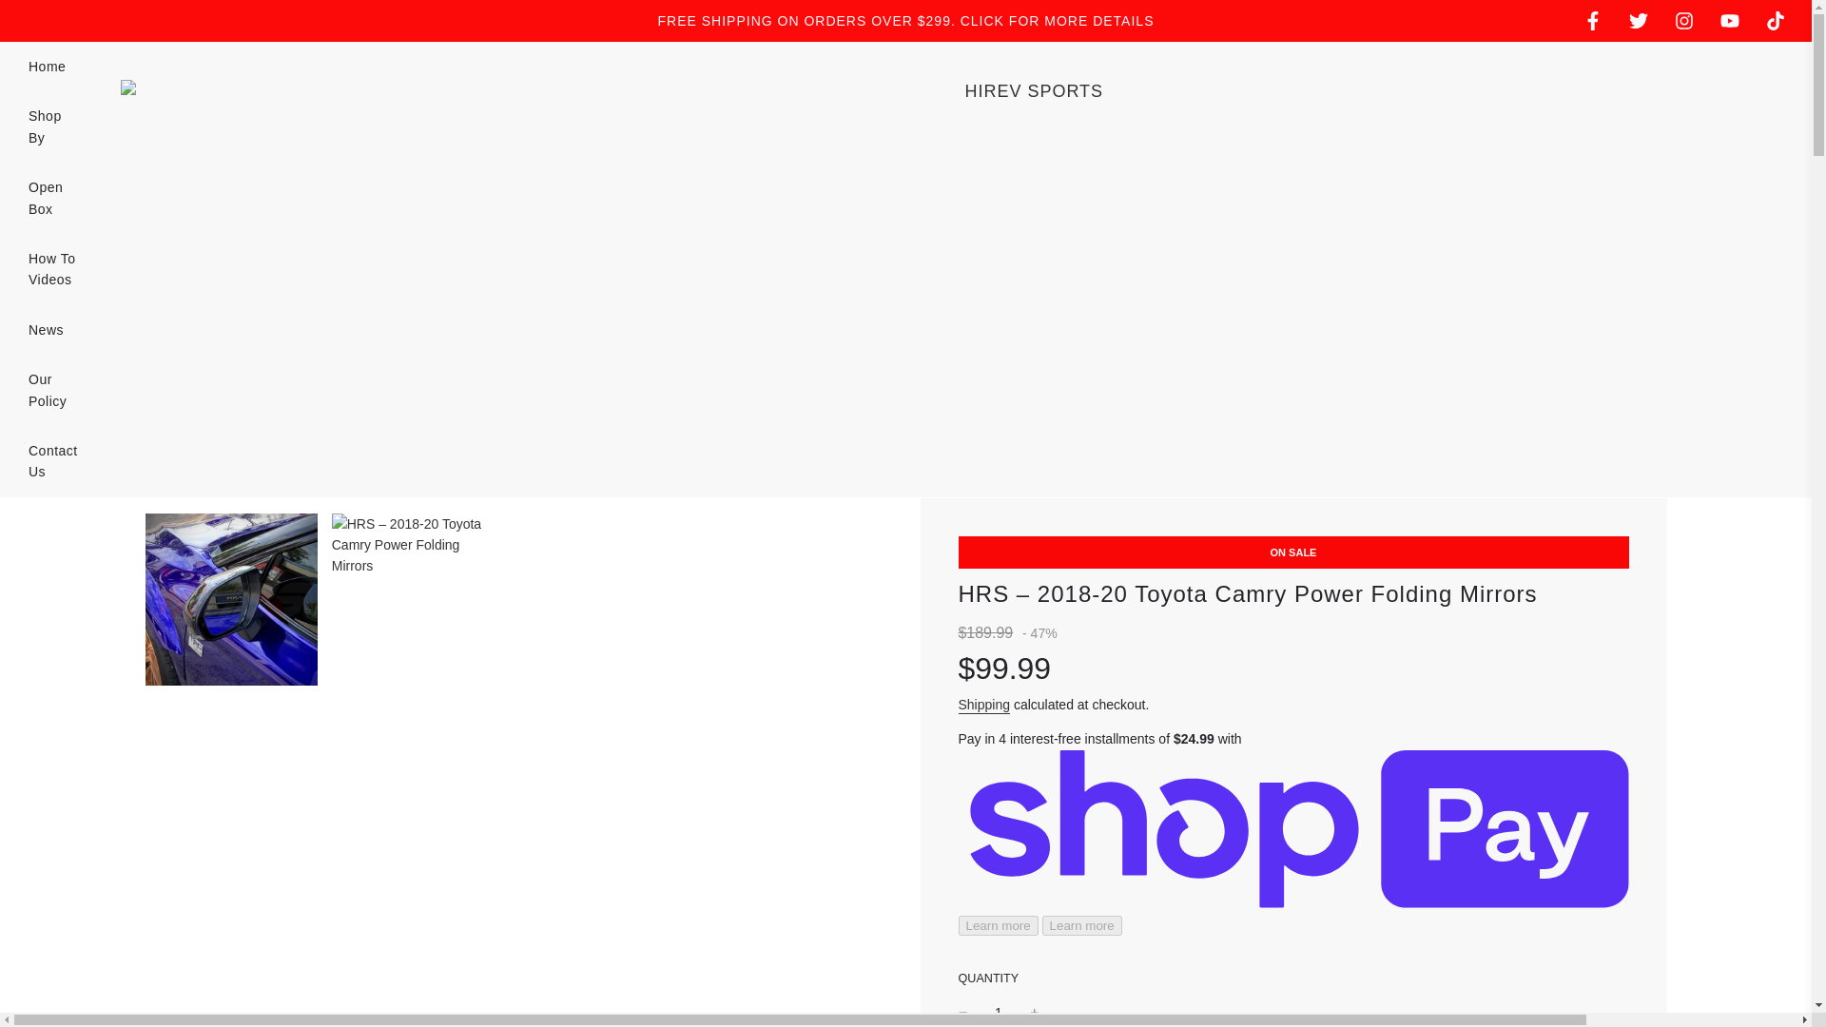 The image size is (1826, 1027). I want to click on 1, so click(999, 1012).